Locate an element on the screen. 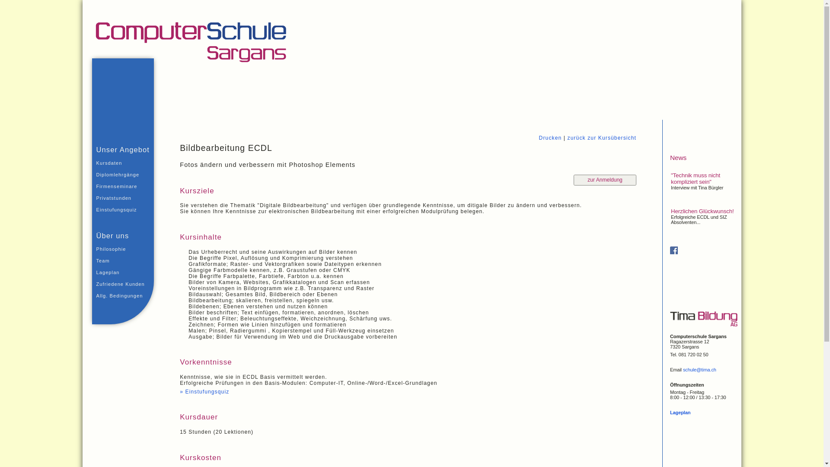  Einstufungsquiz is located at coordinates (121, 210).